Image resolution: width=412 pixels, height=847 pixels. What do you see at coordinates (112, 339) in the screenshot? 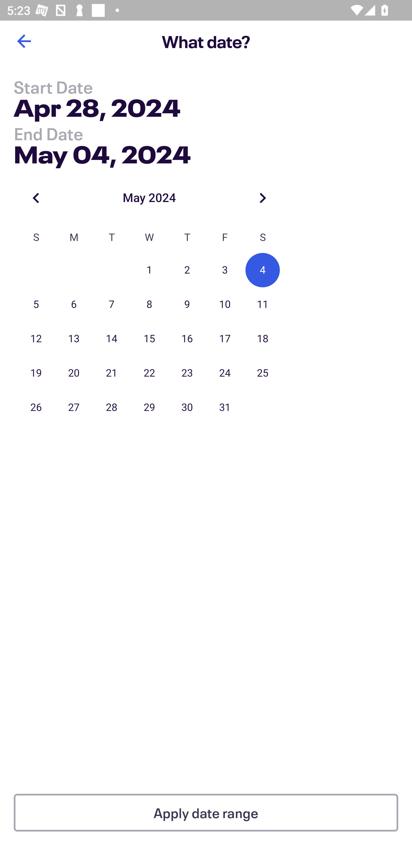
I see `14 14 May 2024` at bounding box center [112, 339].